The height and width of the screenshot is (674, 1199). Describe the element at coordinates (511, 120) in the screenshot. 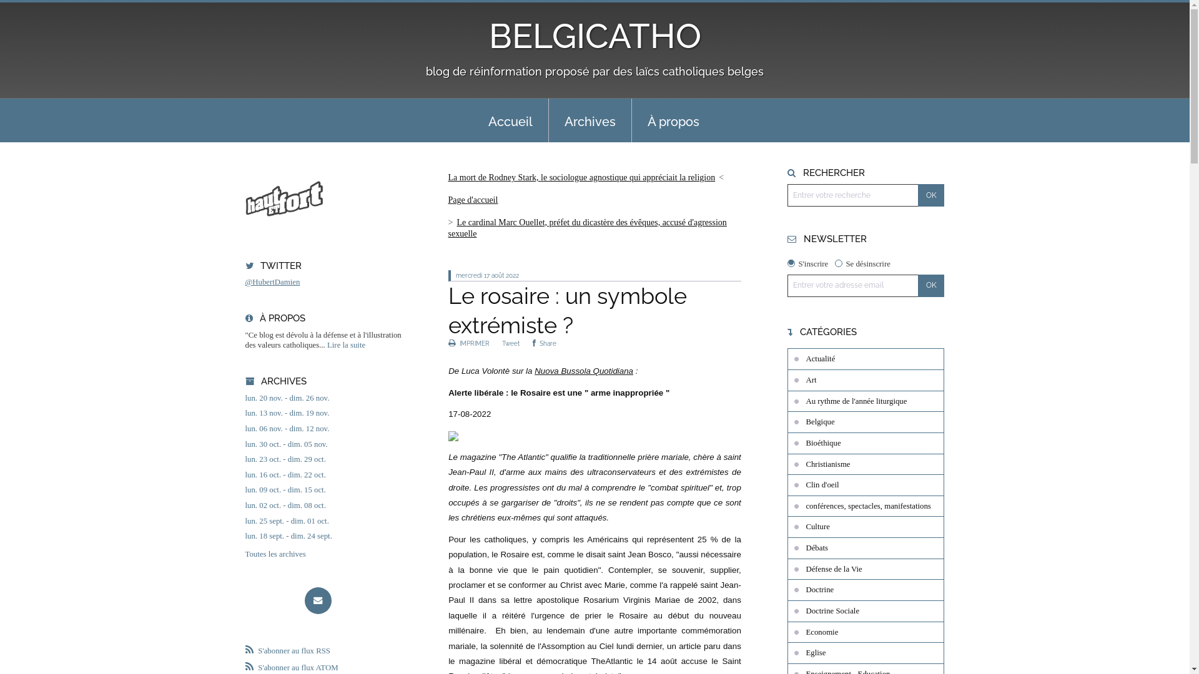

I see `Accueil` at that location.